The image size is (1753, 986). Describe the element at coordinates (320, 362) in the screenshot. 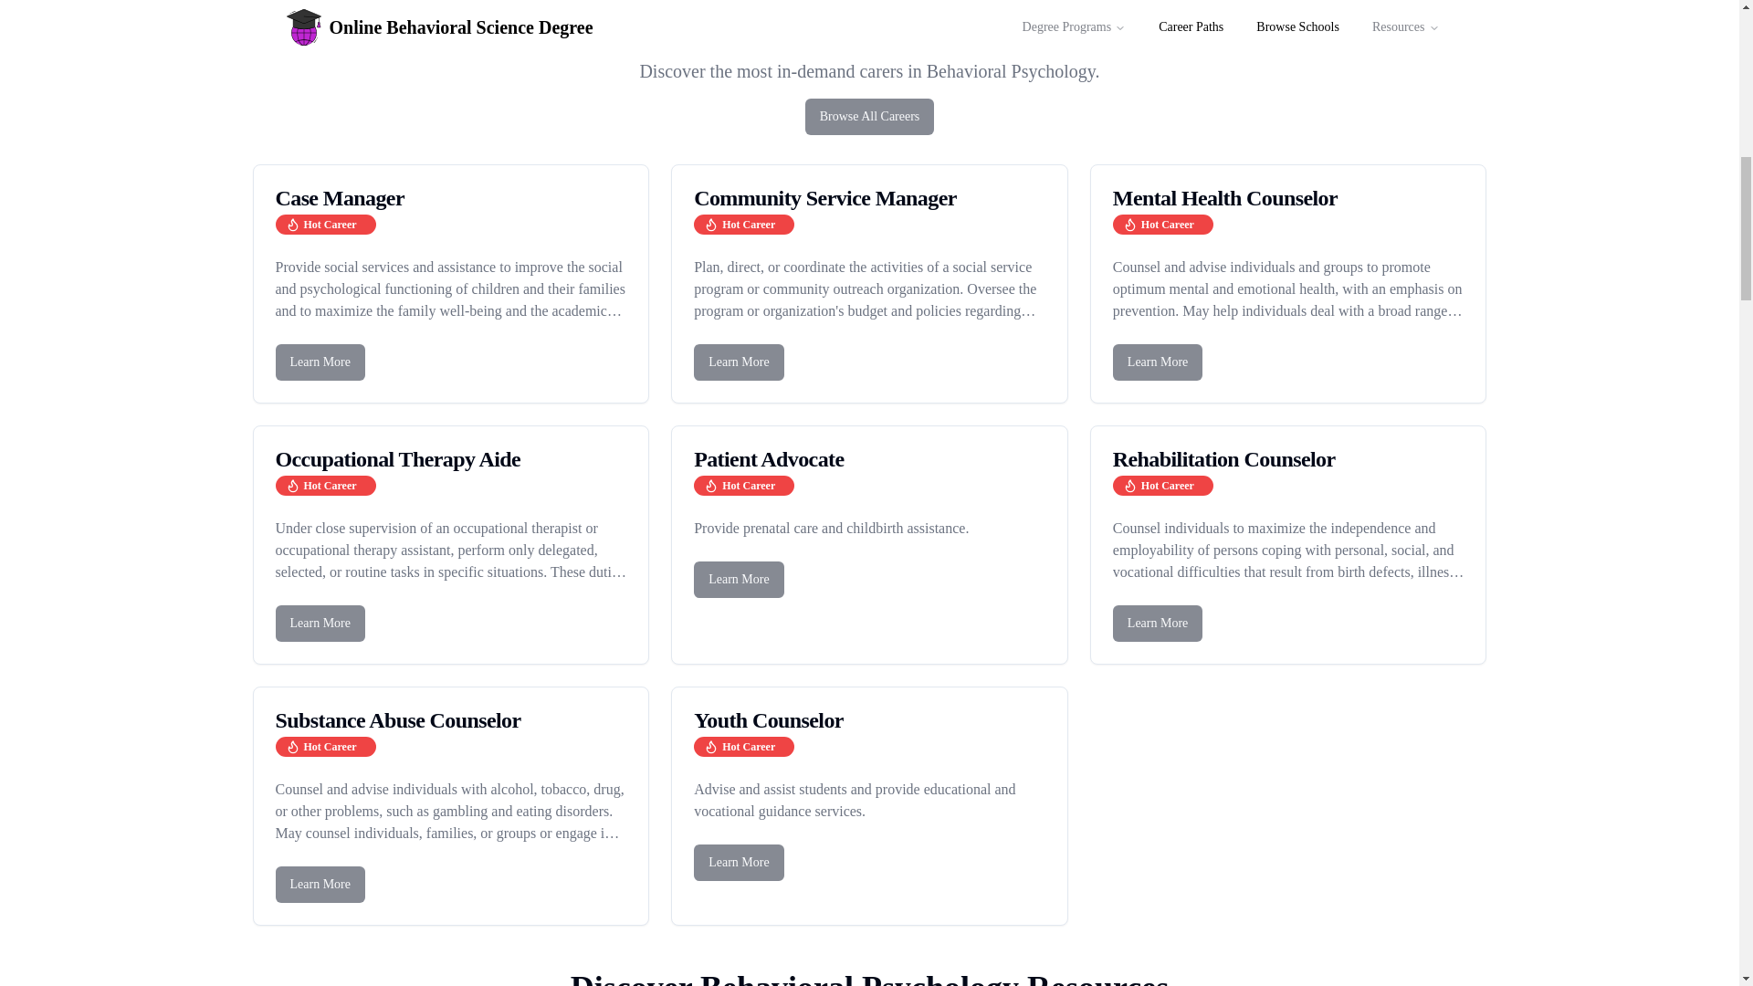

I see `Learn More` at that location.